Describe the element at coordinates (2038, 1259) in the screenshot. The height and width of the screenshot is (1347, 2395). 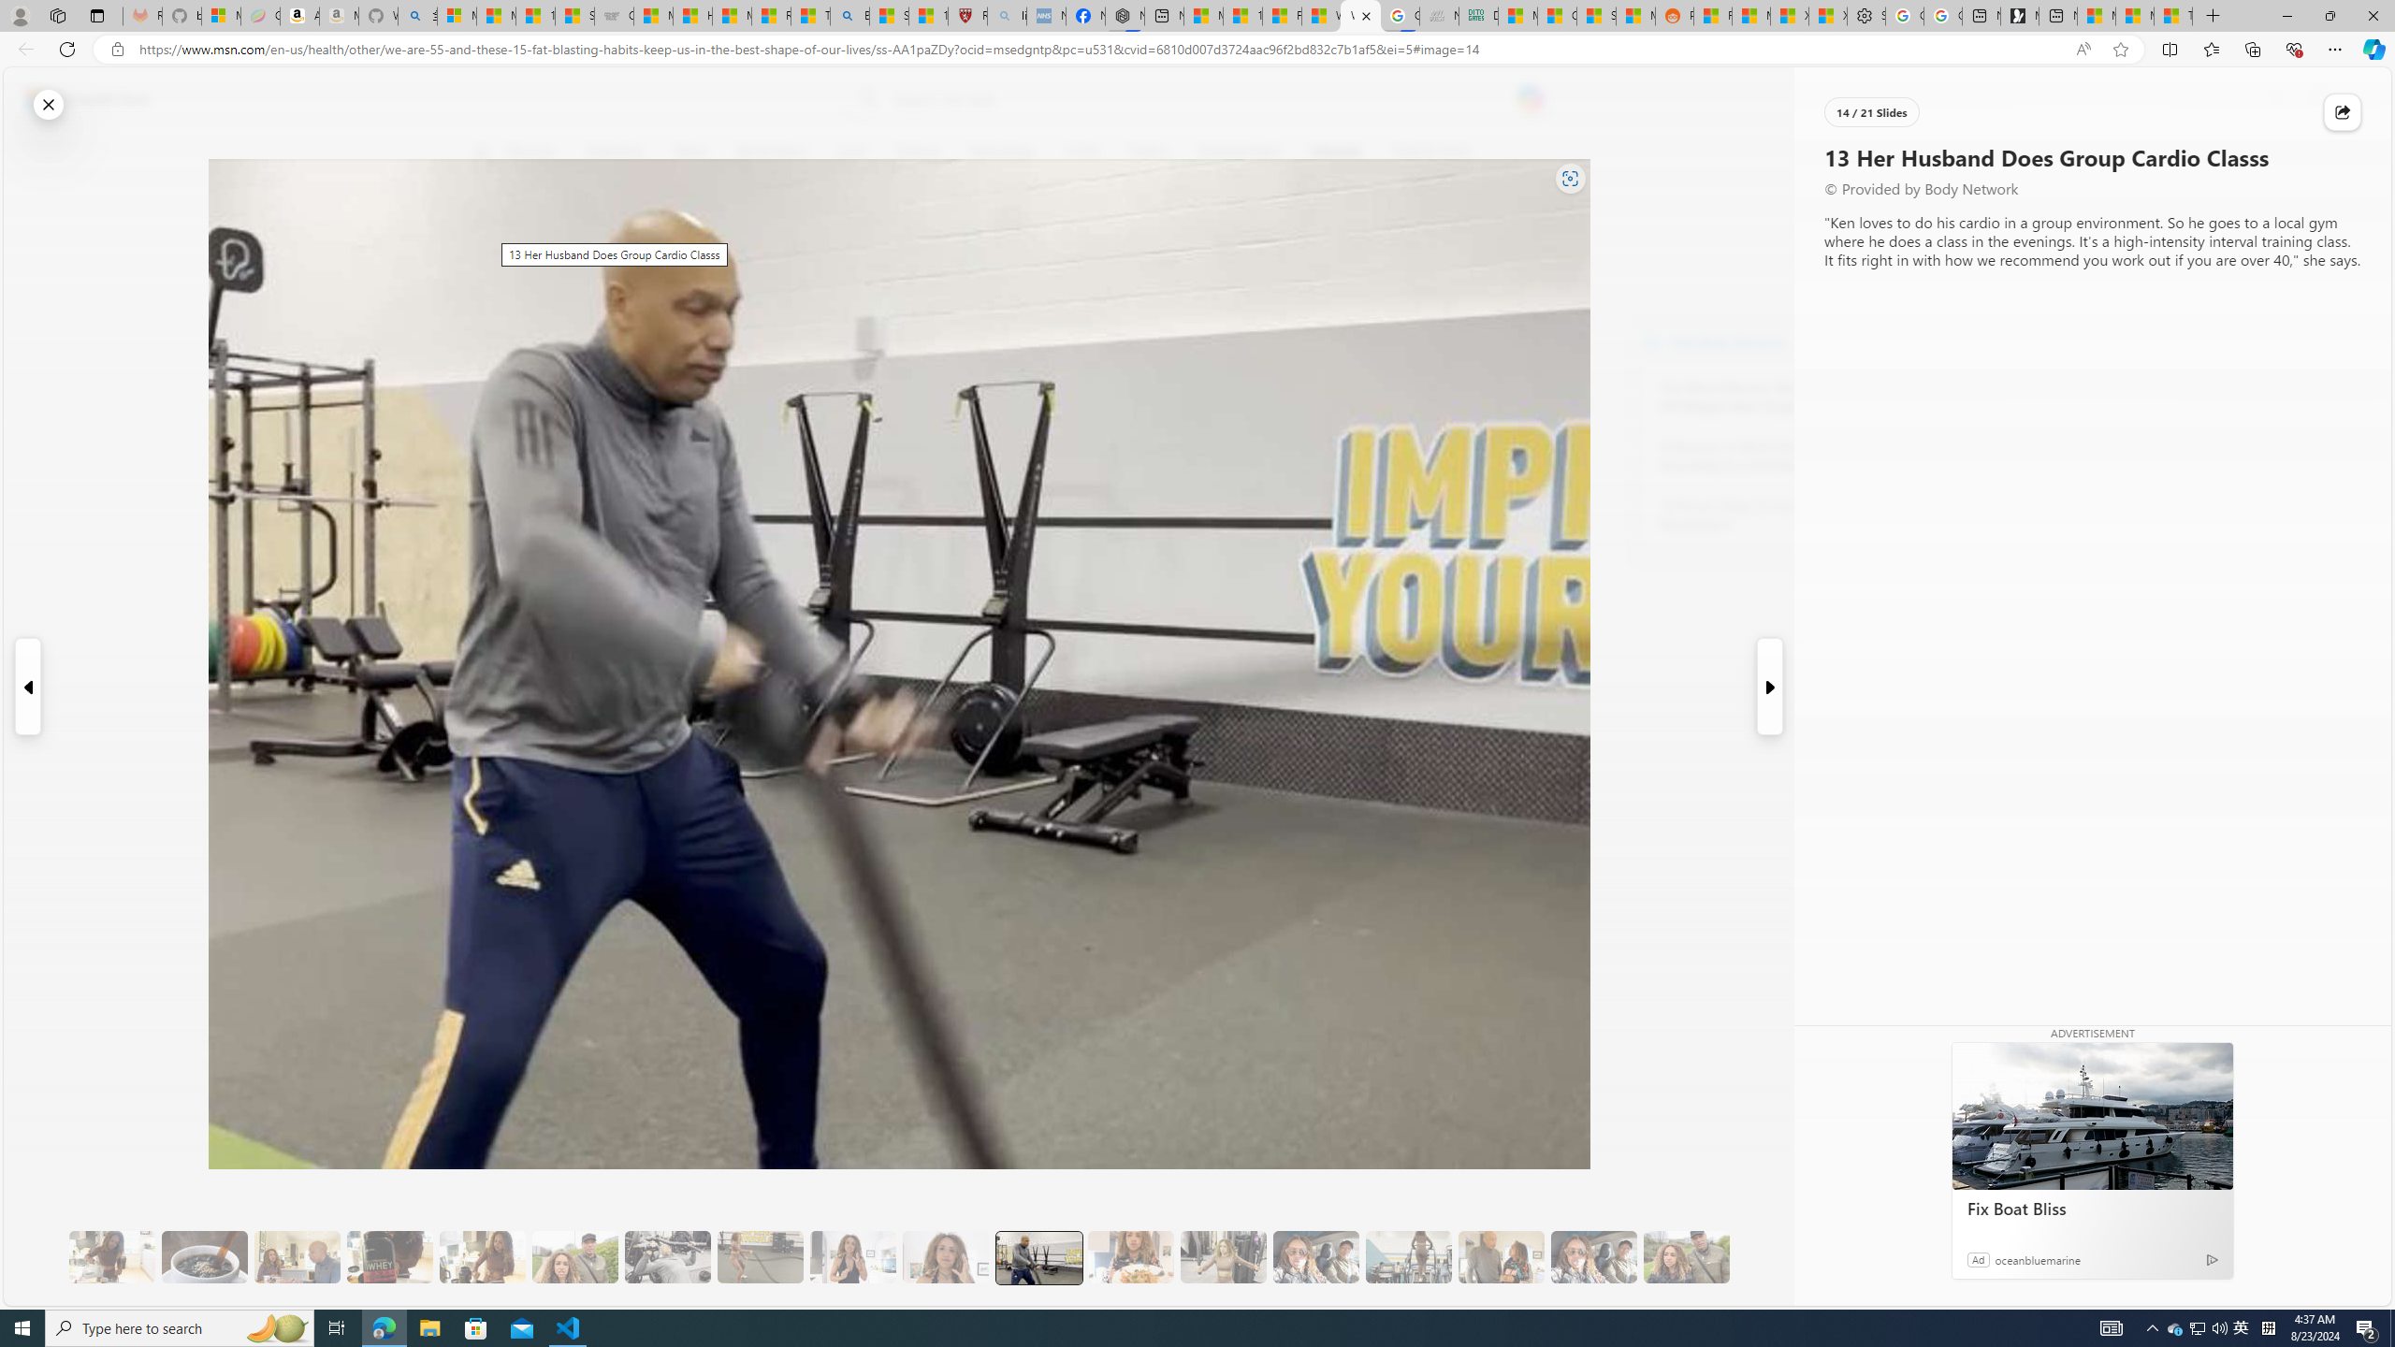
I see `oceanbluemarine` at that location.